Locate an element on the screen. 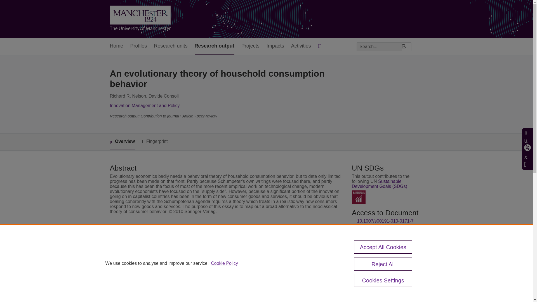 The width and height of the screenshot is (537, 302). Fingerprint is located at coordinates (154, 141).